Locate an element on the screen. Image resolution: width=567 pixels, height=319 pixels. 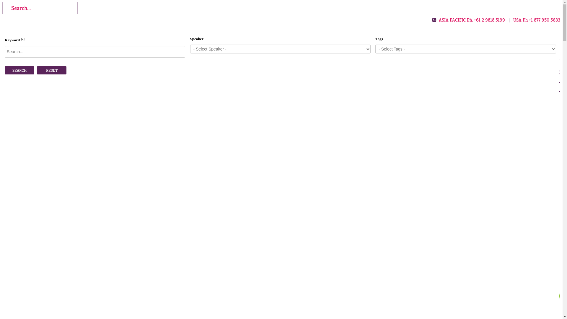
ASIA PACIFIC Ph. +61 2 9818 5199 is located at coordinates (472, 20).